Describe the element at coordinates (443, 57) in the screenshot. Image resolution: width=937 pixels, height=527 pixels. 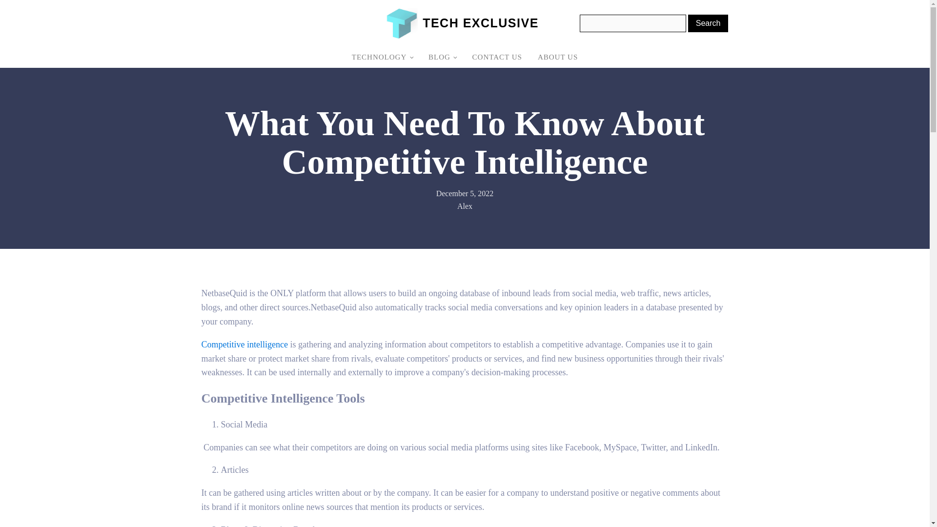
I see `BLOG` at that location.